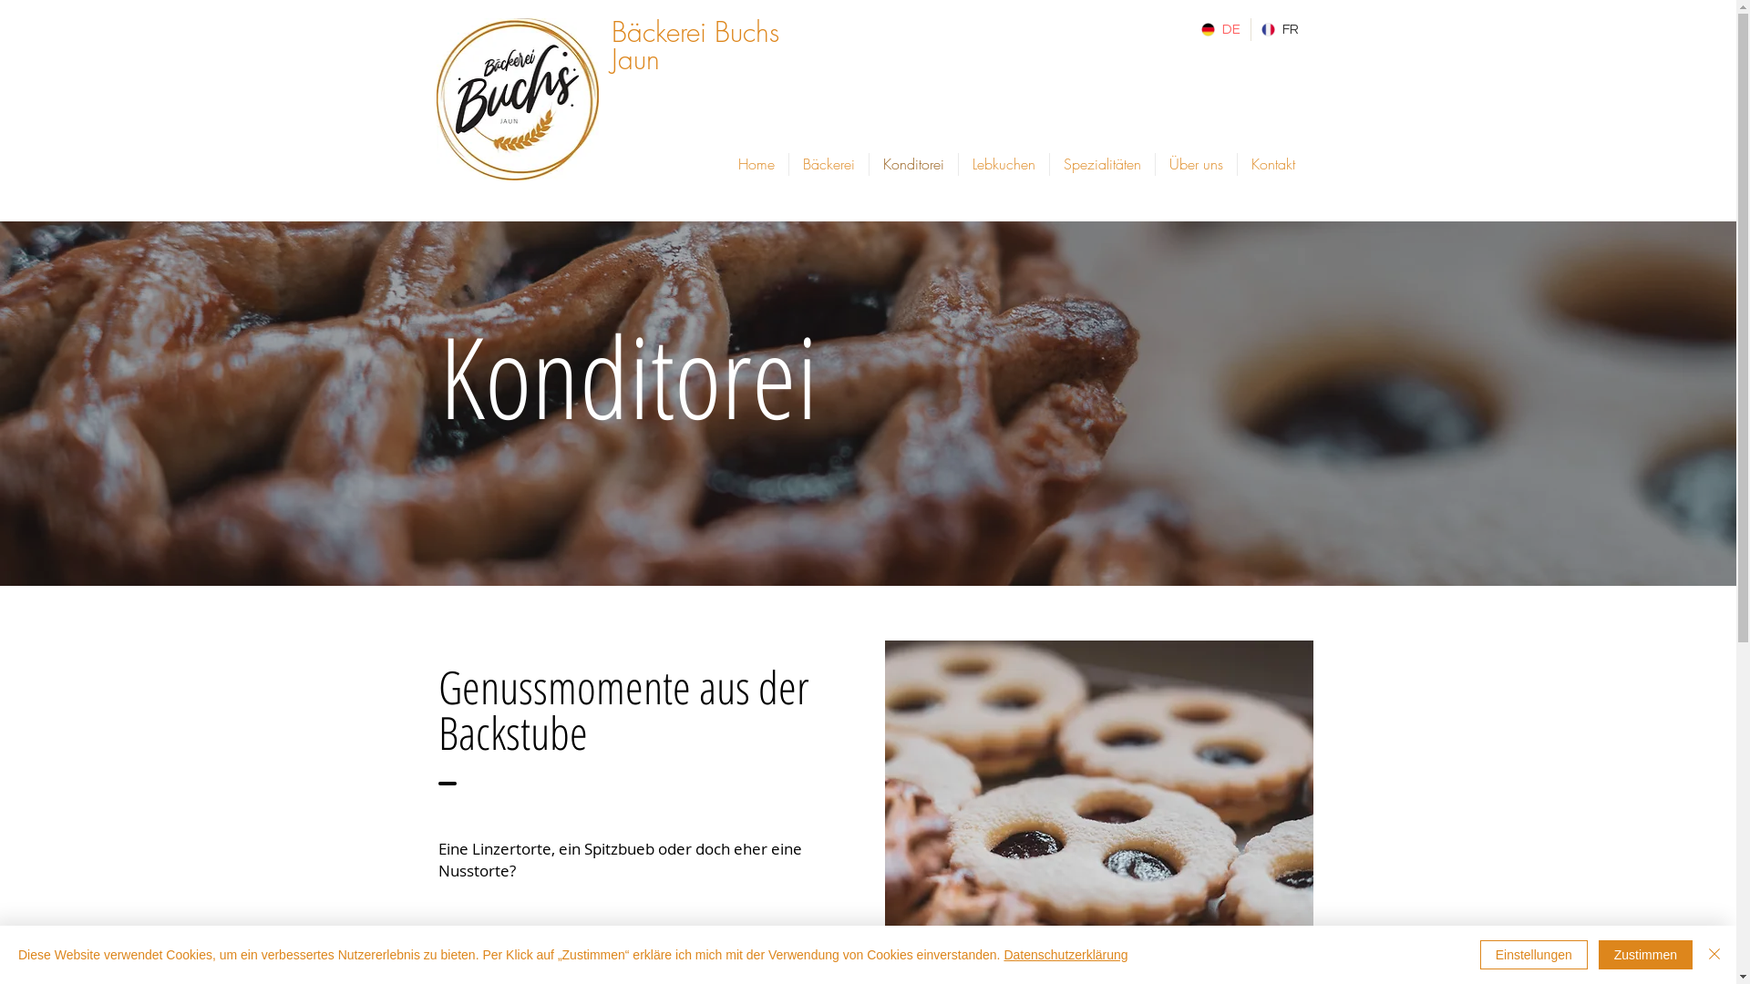 The height and width of the screenshot is (984, 1750). What do you see at coordinates (1220, 29) in the screenshot?
I see `DE` at bounding box center [1220, 29].